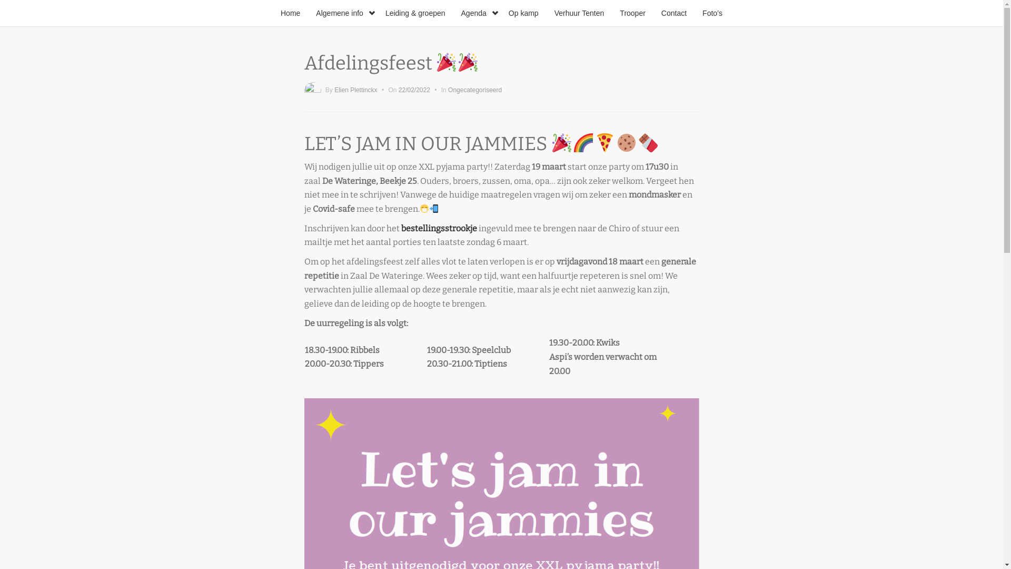 The width and height of the screenshot is (1011, 569). I want to click on Op kamp, so click(523, 13).